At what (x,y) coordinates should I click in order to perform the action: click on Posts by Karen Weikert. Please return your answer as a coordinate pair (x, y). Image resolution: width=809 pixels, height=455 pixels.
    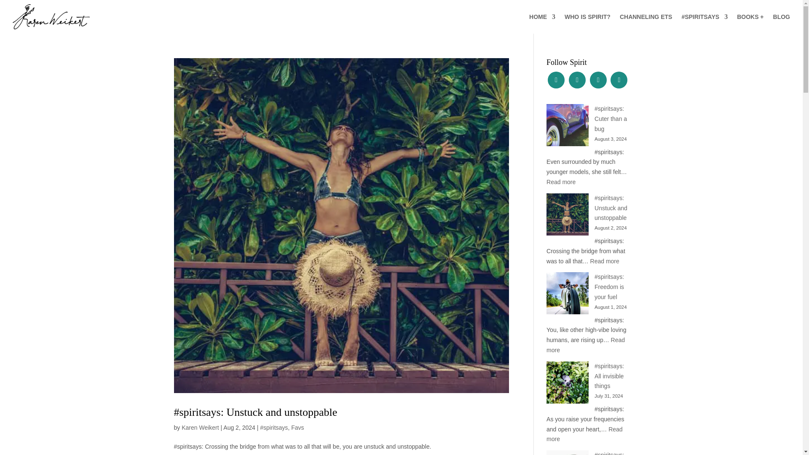
    Looking at the image, I should click on (200, 427).